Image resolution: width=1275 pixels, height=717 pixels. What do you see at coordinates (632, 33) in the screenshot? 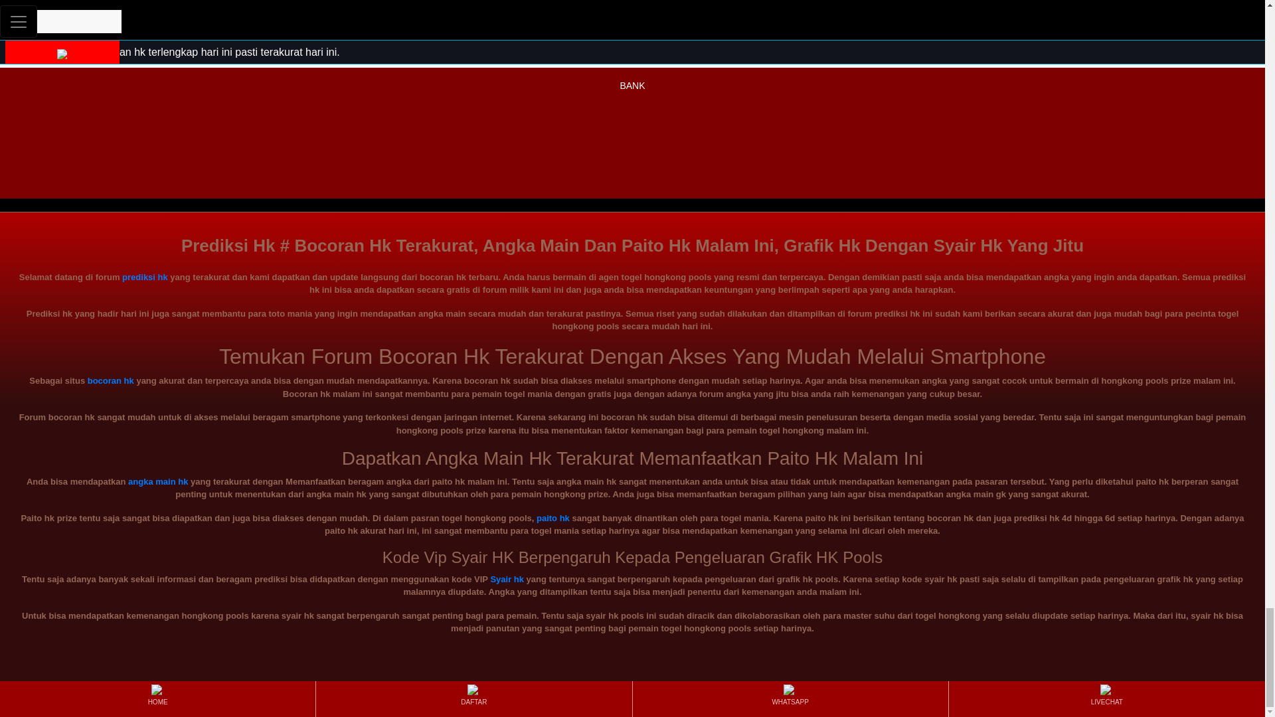
I see `prediksi hk` at bounding box center [632, 33].